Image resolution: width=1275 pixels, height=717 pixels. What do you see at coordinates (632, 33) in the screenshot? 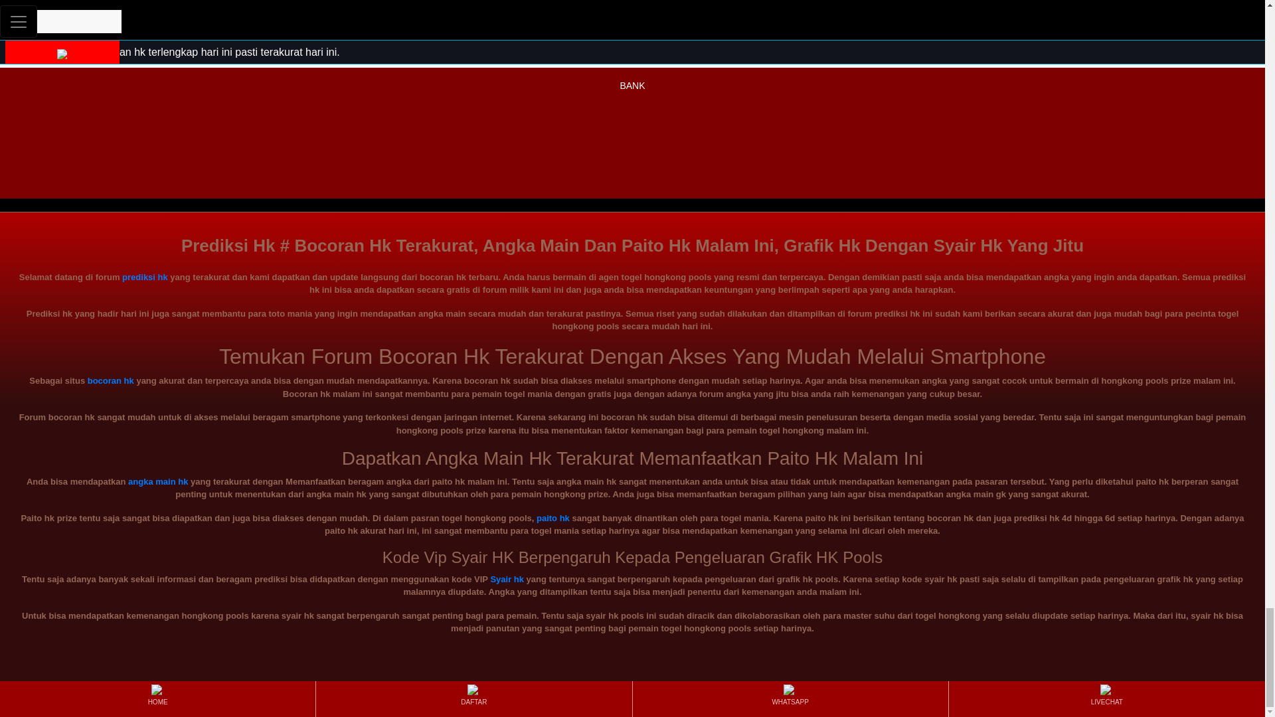
I see `prediksi hk` at bounding box center [632, 33].